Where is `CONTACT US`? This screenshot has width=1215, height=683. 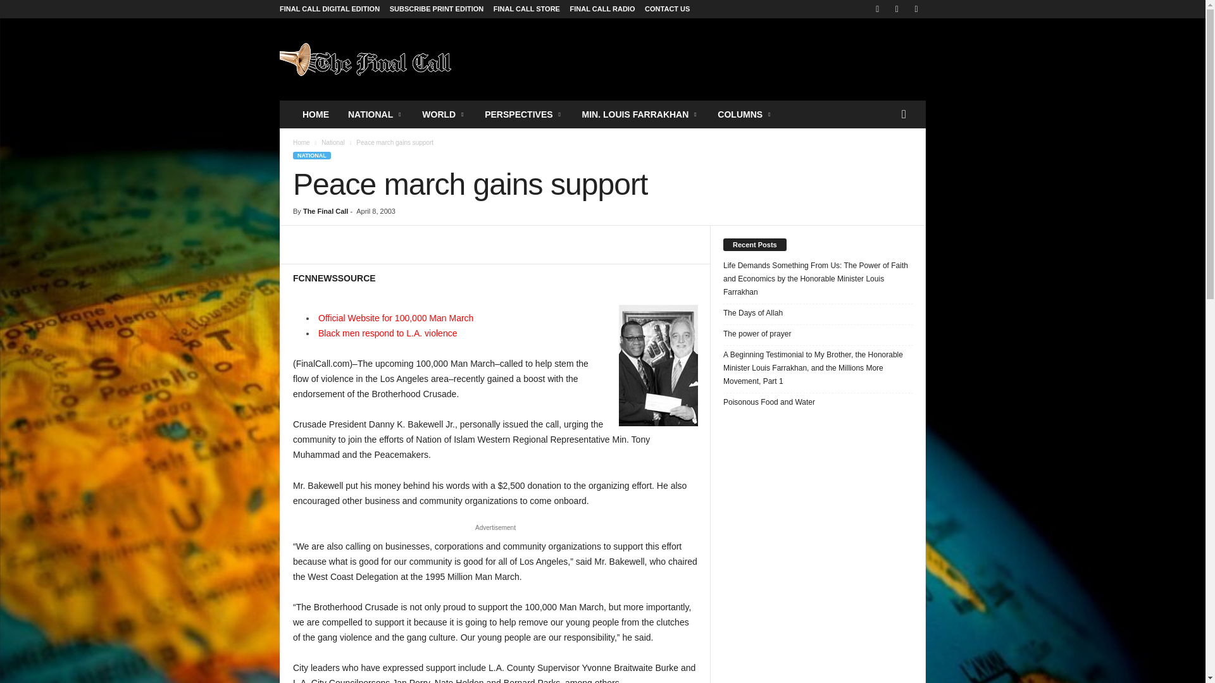
CONTACT US is located at coordinates (667, 9).